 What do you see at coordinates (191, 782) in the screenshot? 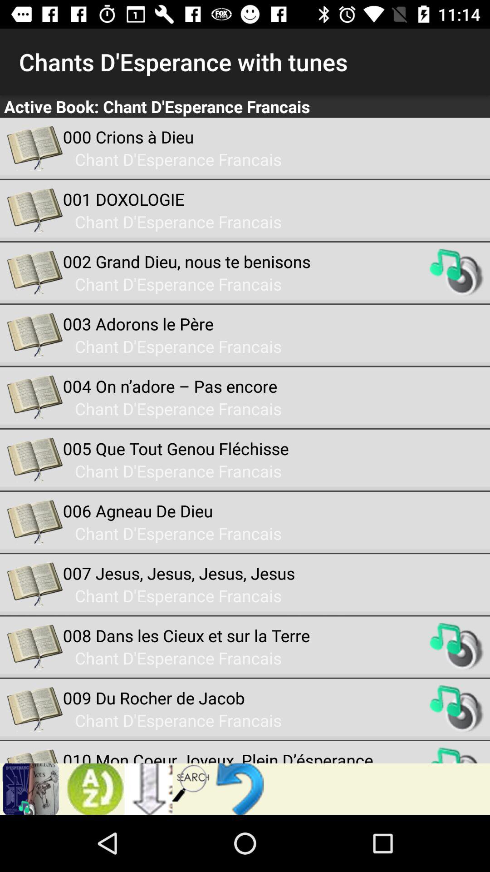
I see `select icon below the 010 mon coeur app` at bounding box center [191, 782].